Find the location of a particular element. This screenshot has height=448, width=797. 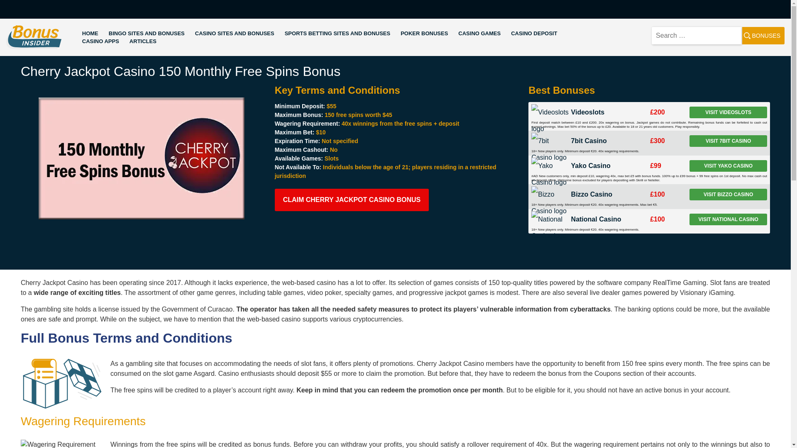

CASINO DEPOSIT is located at coordinates (534, 33).